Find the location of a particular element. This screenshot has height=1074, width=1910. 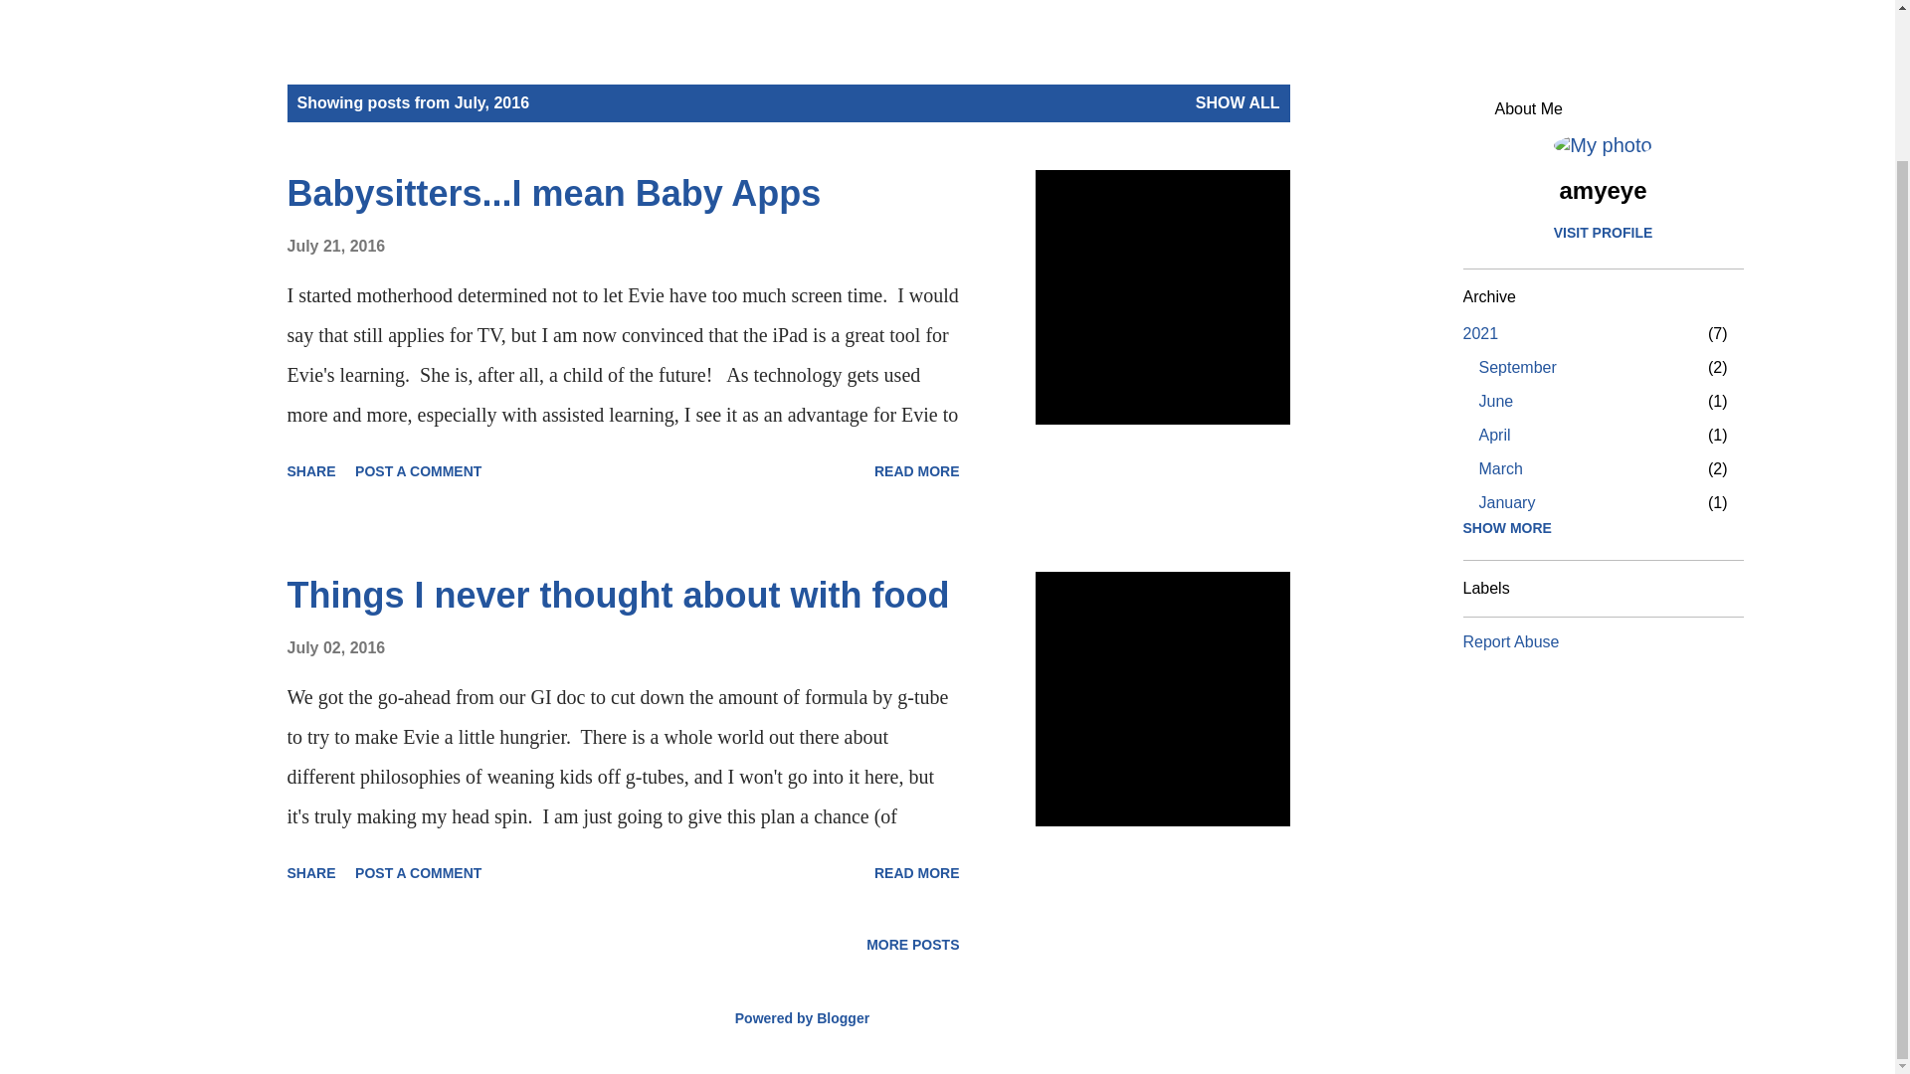

READ MORE is located at coordinates (1480, 334).